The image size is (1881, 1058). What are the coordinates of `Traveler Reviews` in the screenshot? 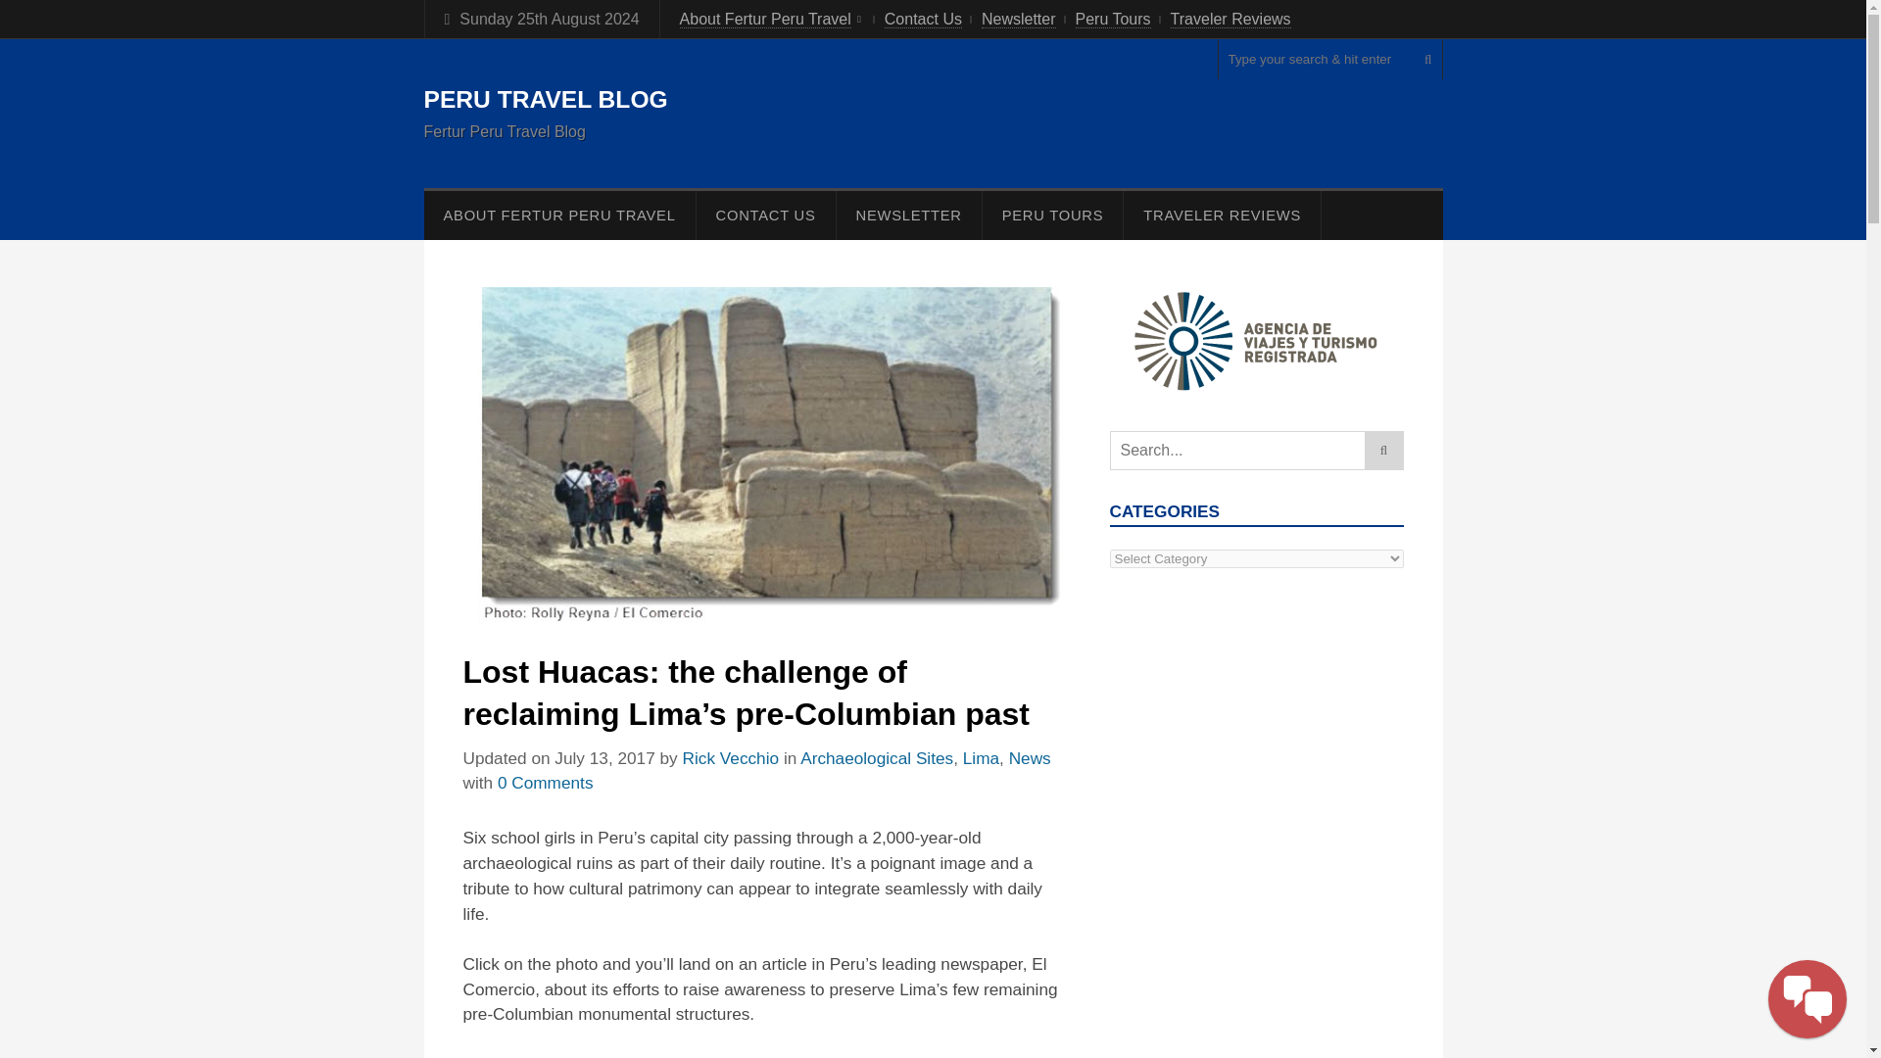 It's located at (1230, 20).